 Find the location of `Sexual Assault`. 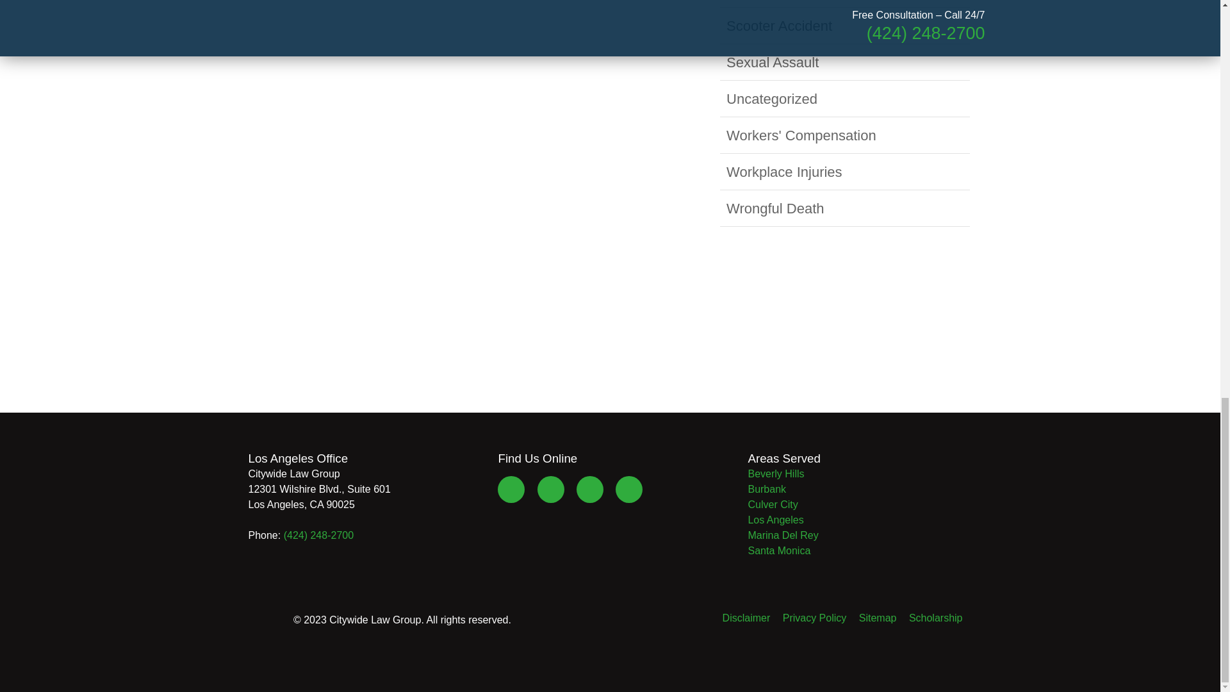

Sexual Assault is located at coordinates (773, 63).